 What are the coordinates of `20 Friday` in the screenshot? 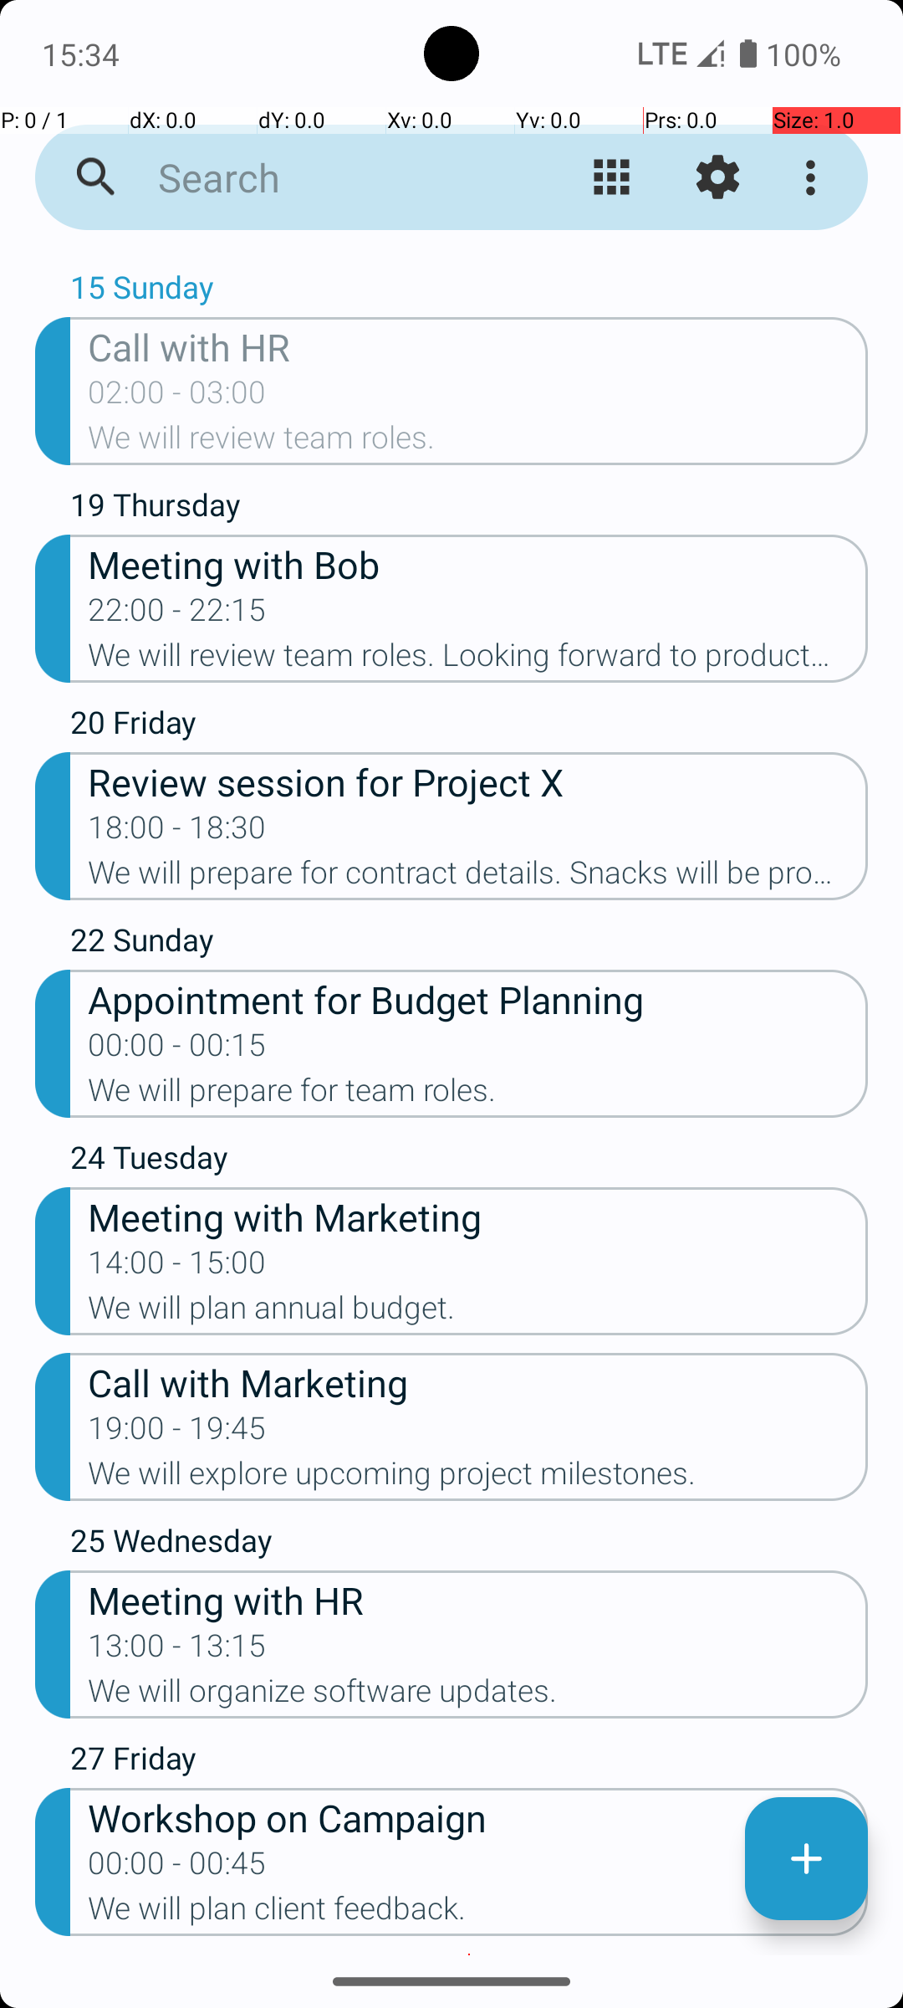 It's located at (469, 726).